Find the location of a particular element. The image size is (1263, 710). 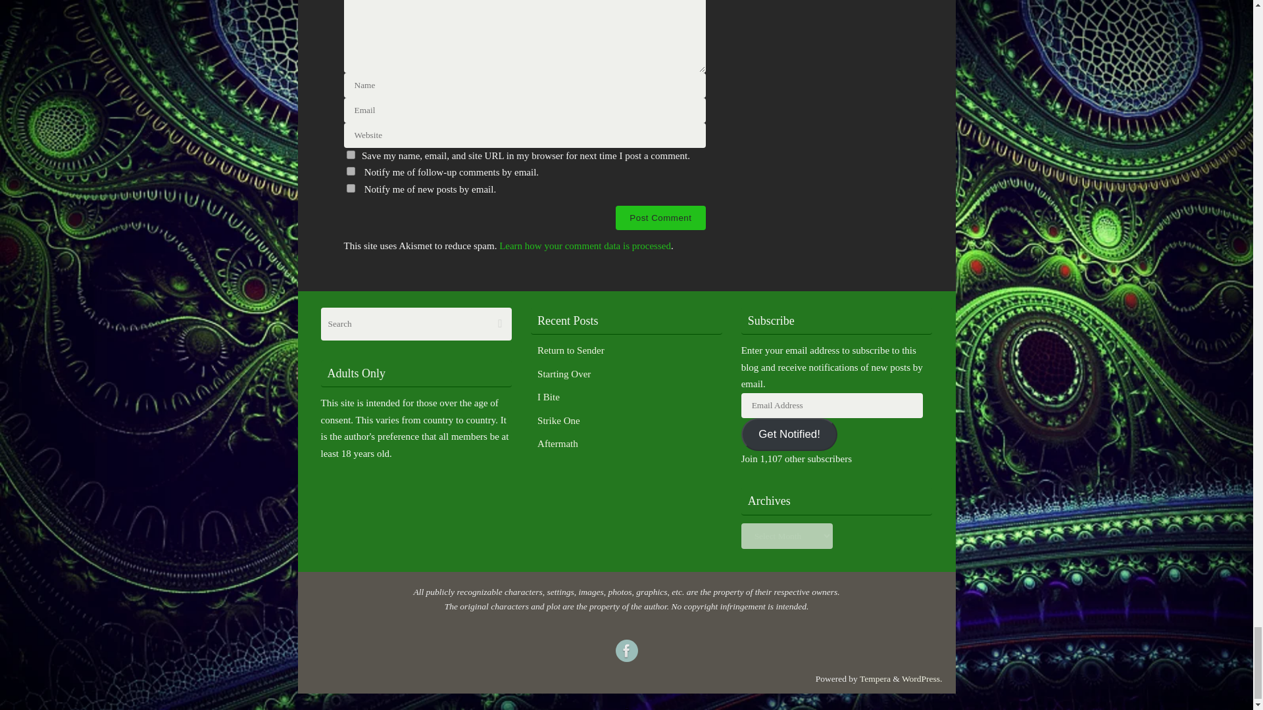

Post Comment is located at coordinates (660, 218).